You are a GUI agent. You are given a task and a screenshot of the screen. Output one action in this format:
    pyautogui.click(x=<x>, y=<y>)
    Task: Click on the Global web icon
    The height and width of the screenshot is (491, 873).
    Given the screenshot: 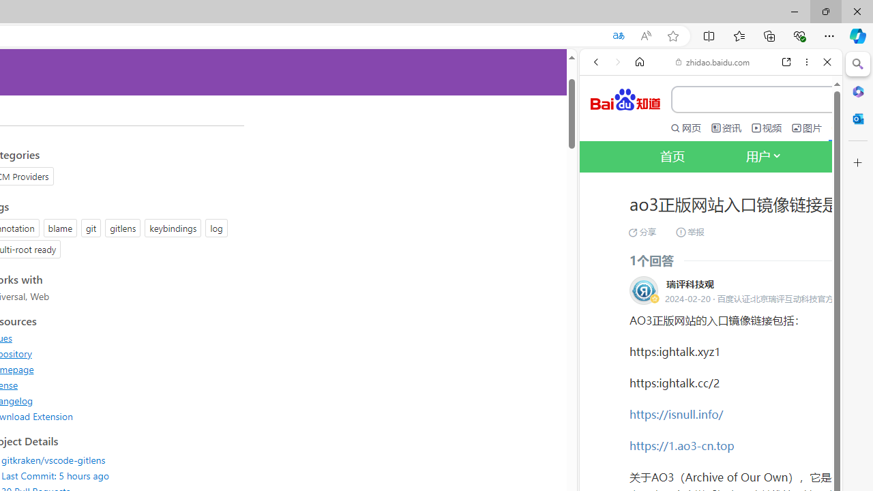 What is the action you would take?
    pyautogui.click(x=606, y=476)
    